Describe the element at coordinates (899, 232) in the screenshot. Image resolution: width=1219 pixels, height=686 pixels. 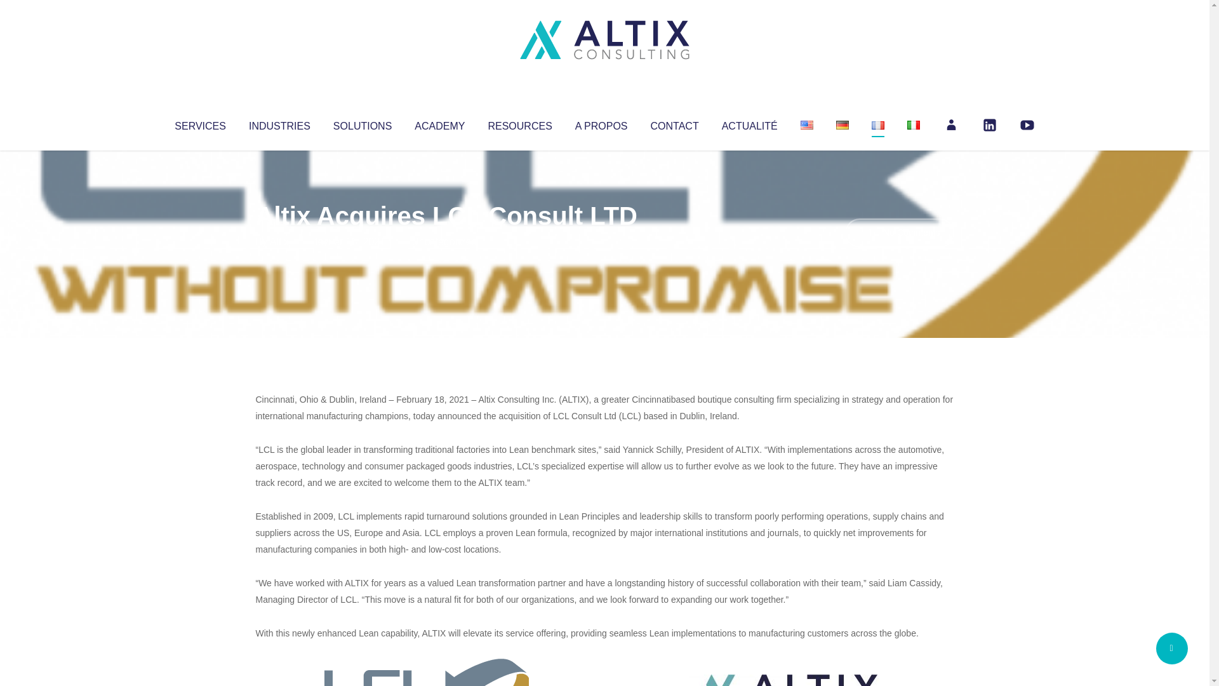
I see `No Comments` at that location.